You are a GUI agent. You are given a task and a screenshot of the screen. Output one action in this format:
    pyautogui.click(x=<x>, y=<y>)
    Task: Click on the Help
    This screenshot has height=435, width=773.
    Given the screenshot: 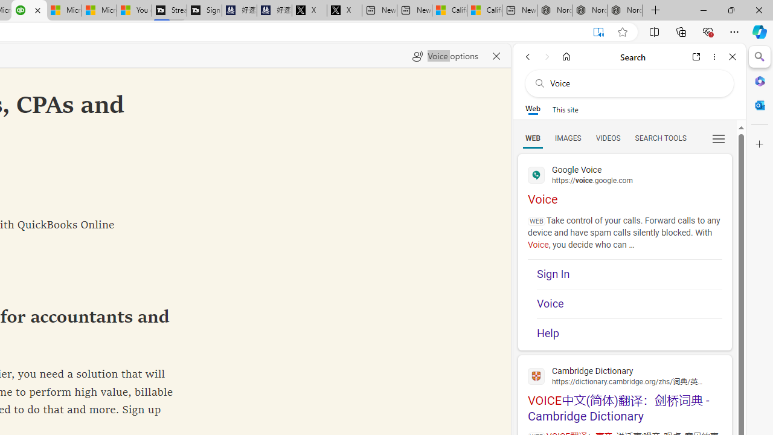 What is the action you would take?
    pyautogui.click(x=629, y=333)
    